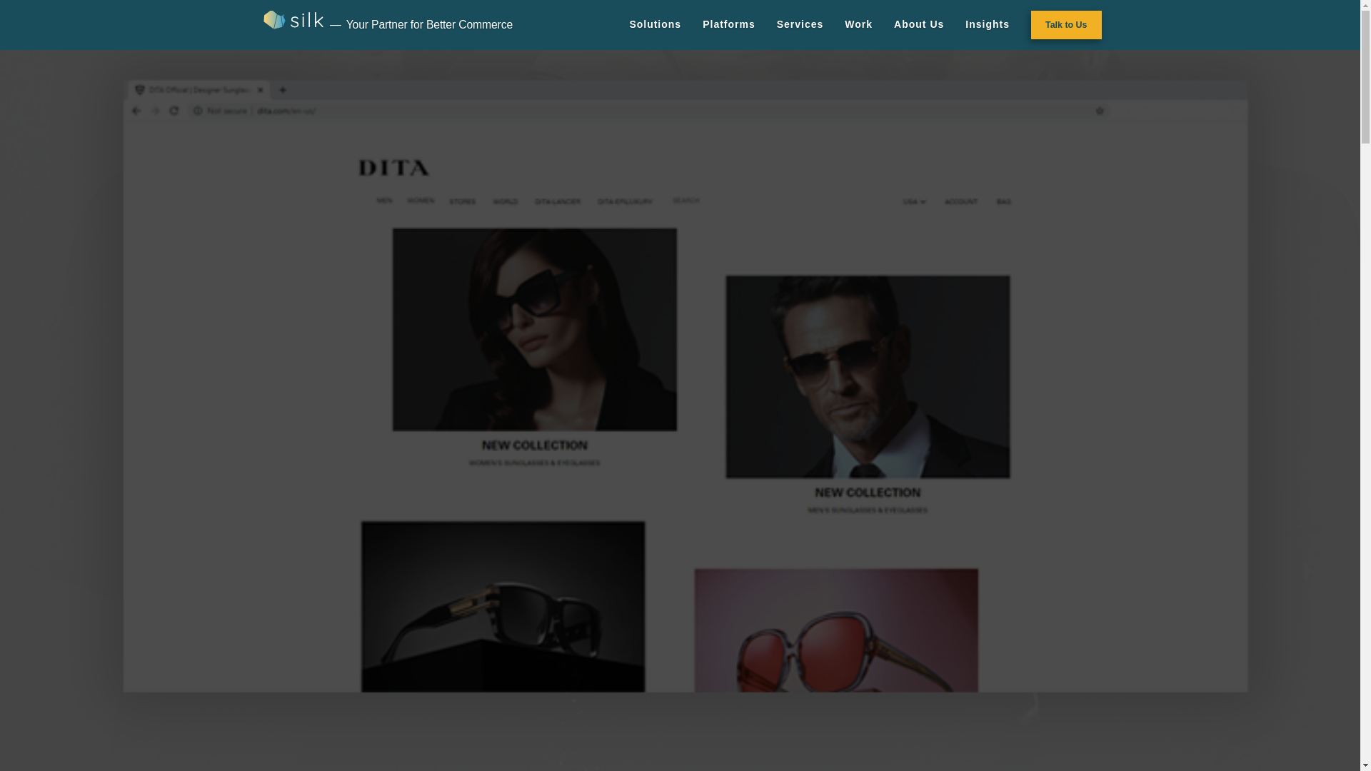 Image resolution: width=1371 pixels, height=771 pixels. Describe the element at coordinates (987, 25) in the screenshot. I see `Insights` at that location.